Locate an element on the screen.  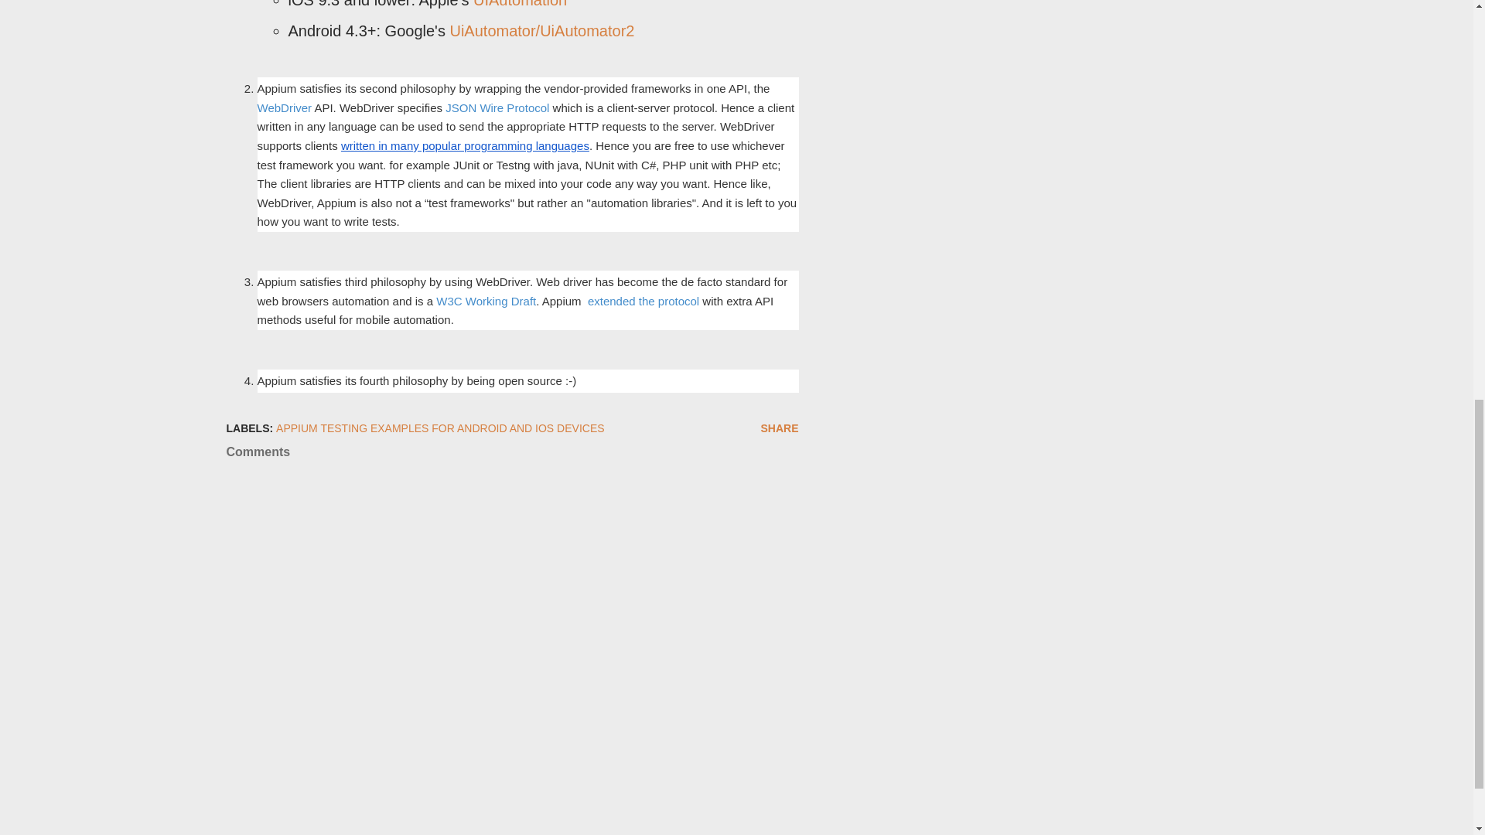
UIAutomation is located at coordinates (520, 4).